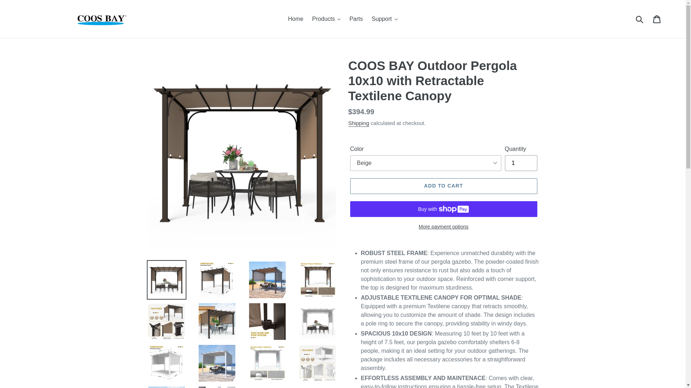 Image resolution: width=691 pixels, height=388 pixels. I want to click on 1, so click(520, 163).